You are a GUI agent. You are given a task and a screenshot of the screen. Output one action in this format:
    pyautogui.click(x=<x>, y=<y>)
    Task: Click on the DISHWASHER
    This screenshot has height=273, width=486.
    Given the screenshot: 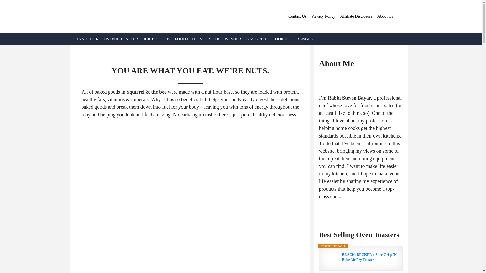 What is the action you would take?
    pyautogui.click(x=228, y=39)
    